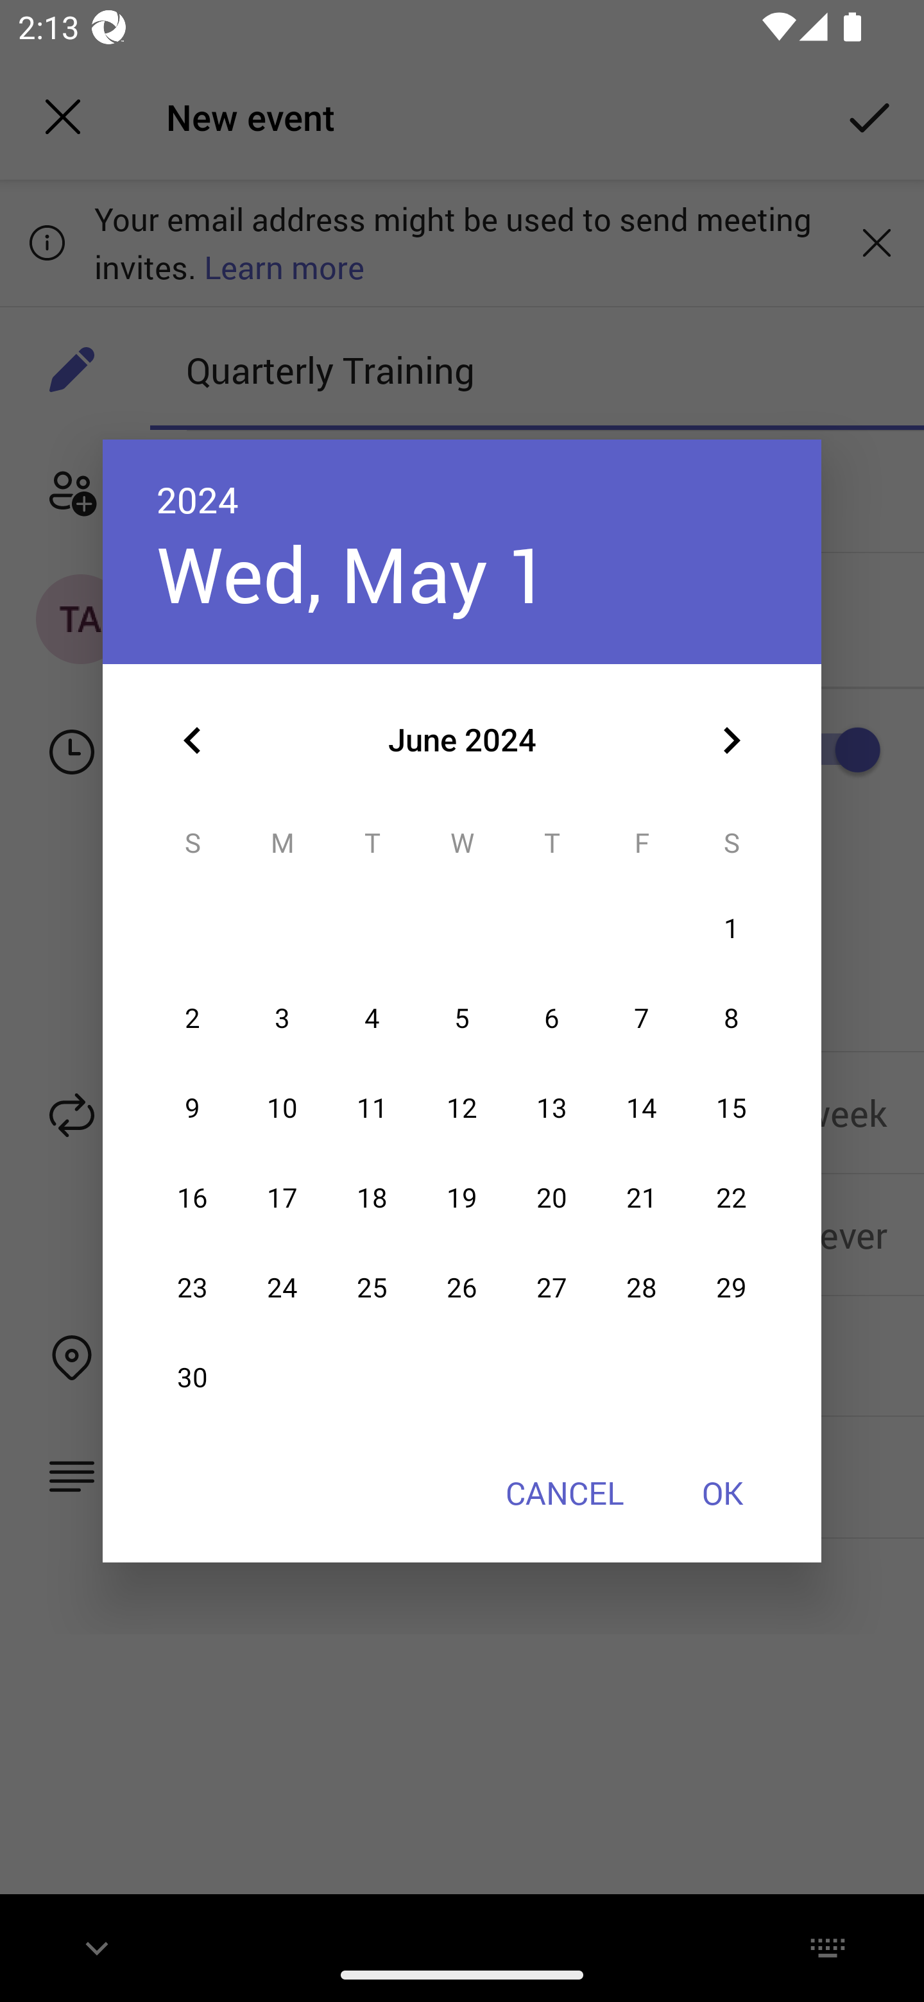 The image size is (924, 2002). I want to click on 21 21 June 2024, so click(642, 1198).